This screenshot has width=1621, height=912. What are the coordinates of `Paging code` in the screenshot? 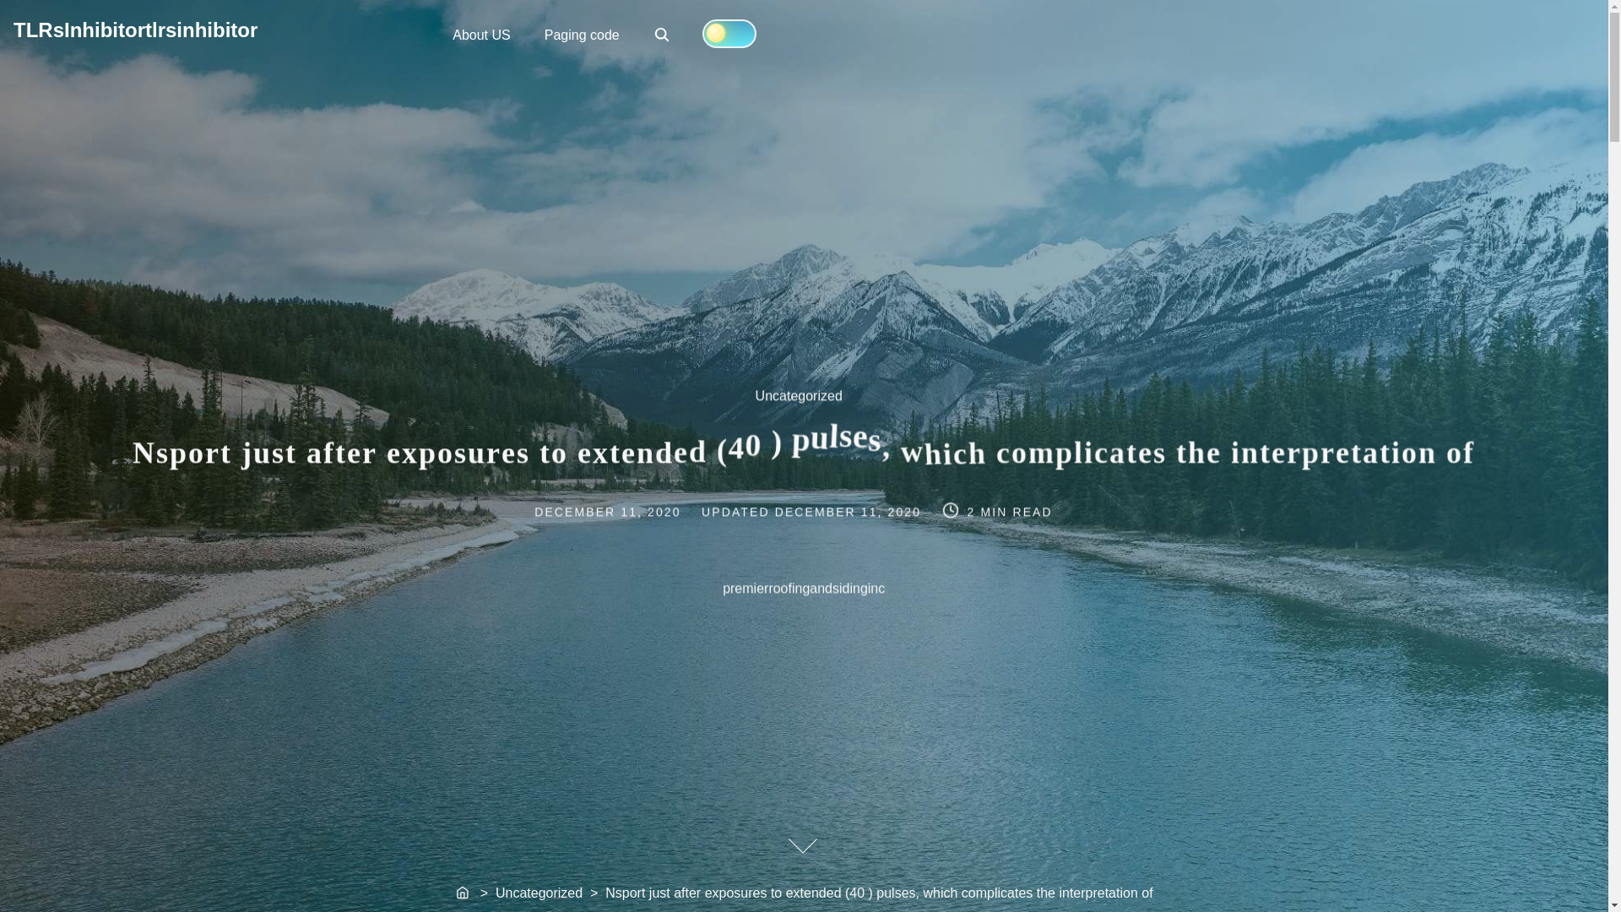 It's located at (583, 34).